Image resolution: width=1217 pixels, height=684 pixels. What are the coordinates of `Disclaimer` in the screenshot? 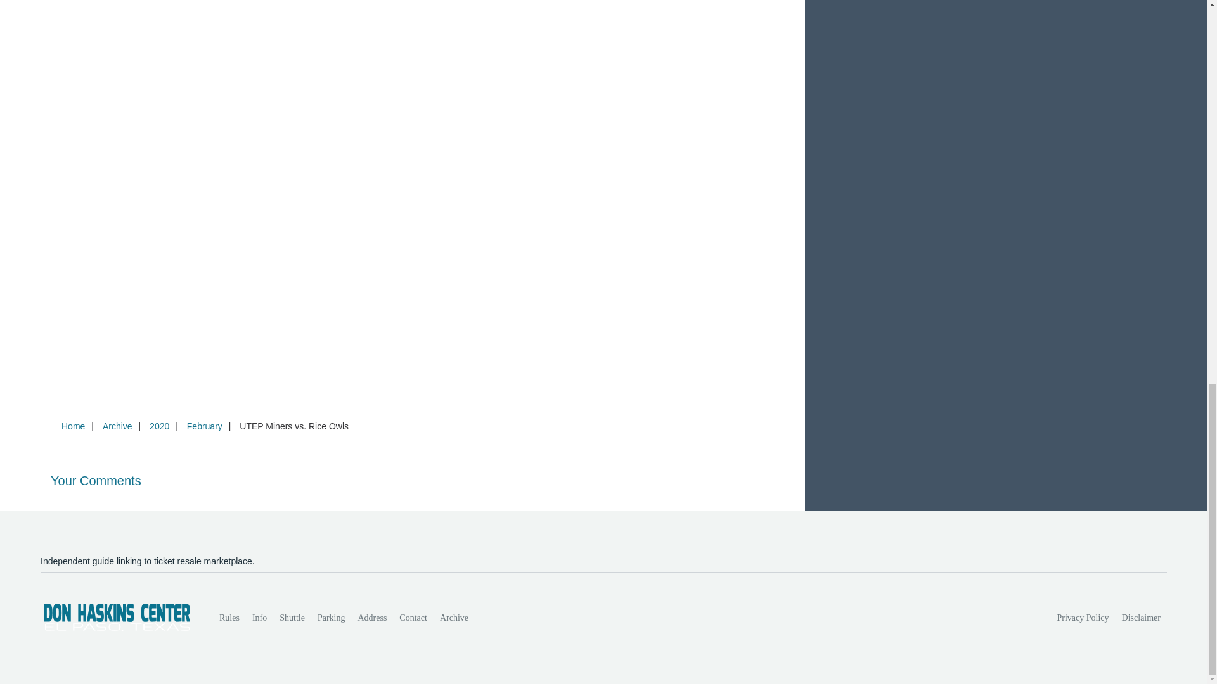 It's located at (1141, 617).